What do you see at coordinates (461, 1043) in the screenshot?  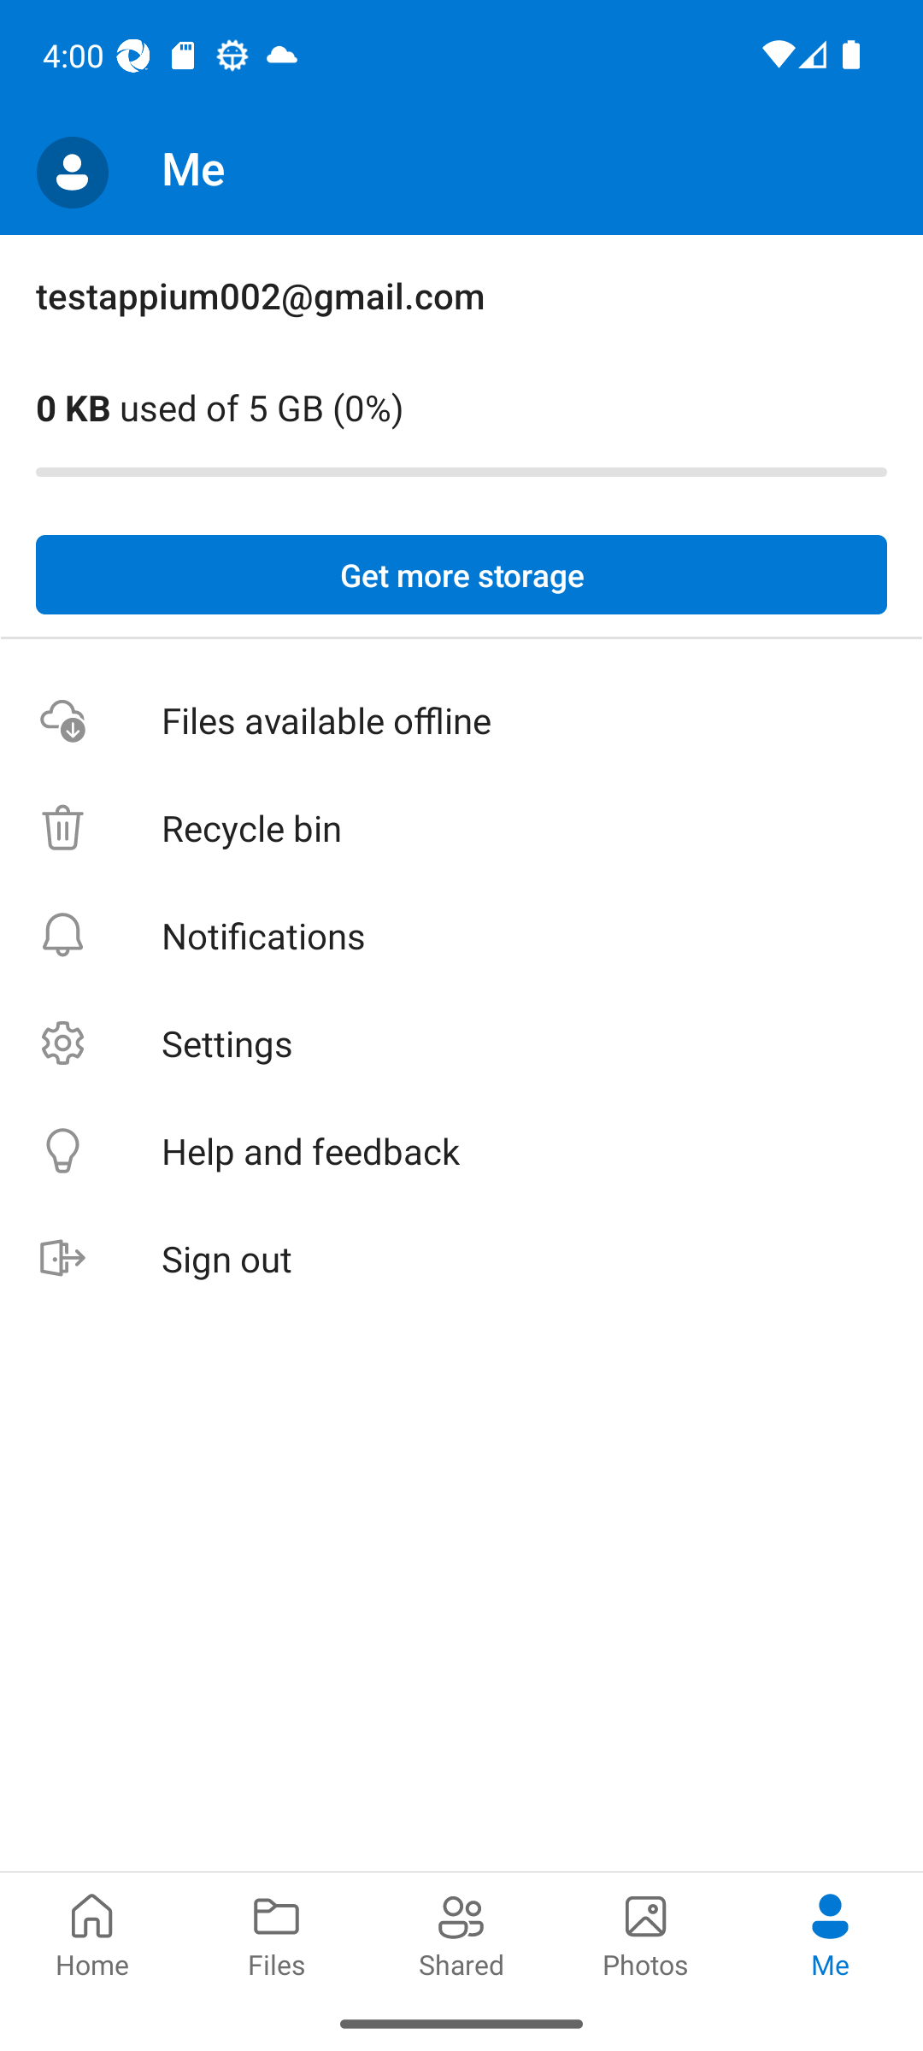 I see `Settings` at bounding box center [461, 1043].